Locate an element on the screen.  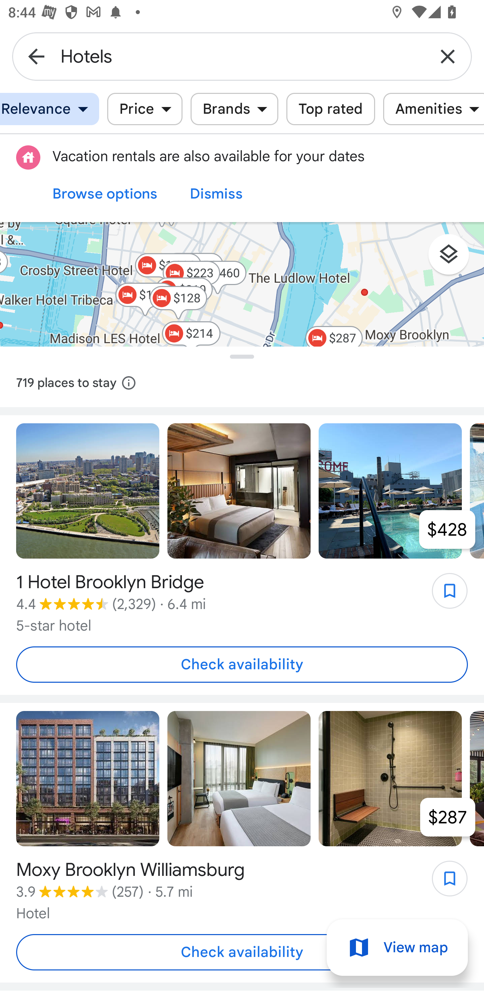
Dismiss is located at coordinates (216, 194).